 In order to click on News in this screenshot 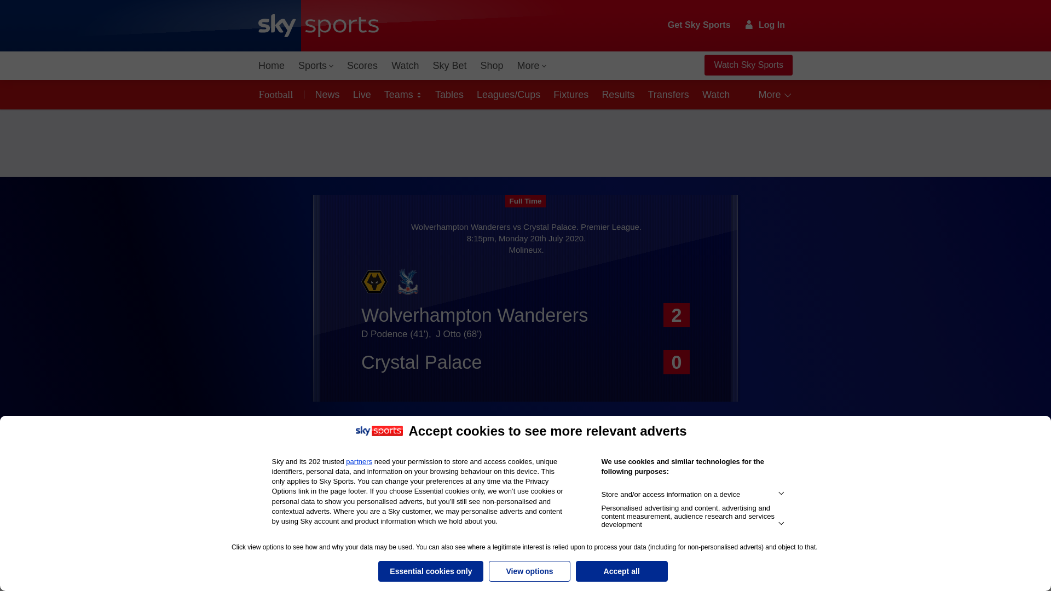, I will do `click(325, 94)`.